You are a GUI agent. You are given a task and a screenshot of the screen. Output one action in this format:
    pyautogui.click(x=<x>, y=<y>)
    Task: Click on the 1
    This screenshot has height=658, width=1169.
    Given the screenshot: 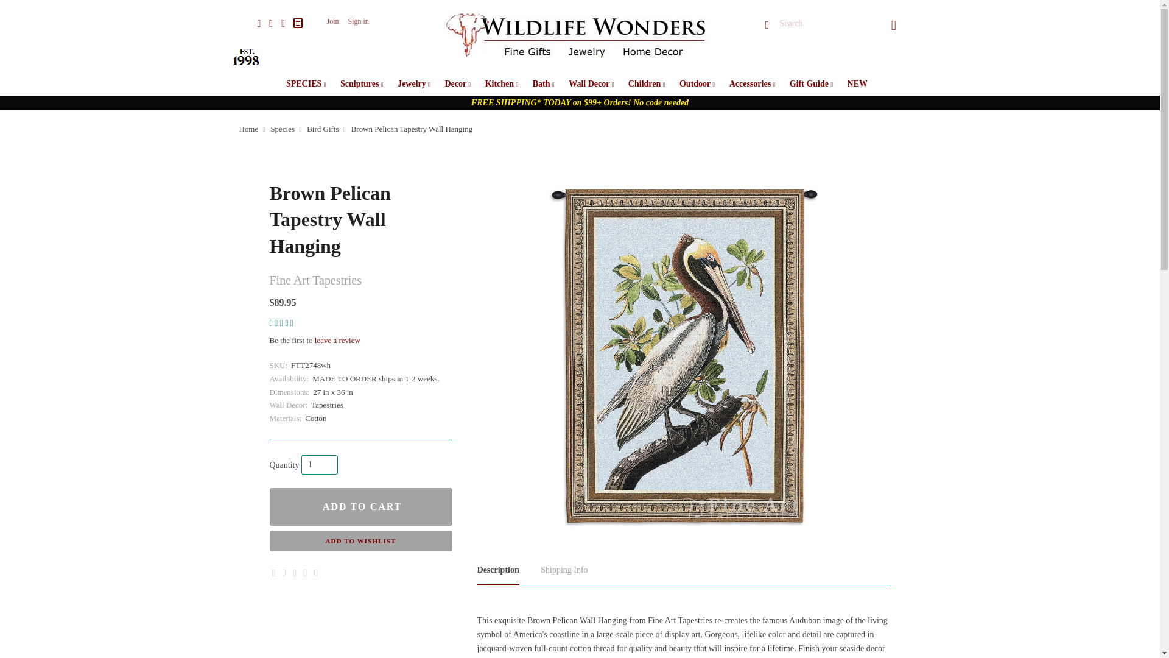 What is the action you would take?
    pyautogui.click(x=319, y=464)
    